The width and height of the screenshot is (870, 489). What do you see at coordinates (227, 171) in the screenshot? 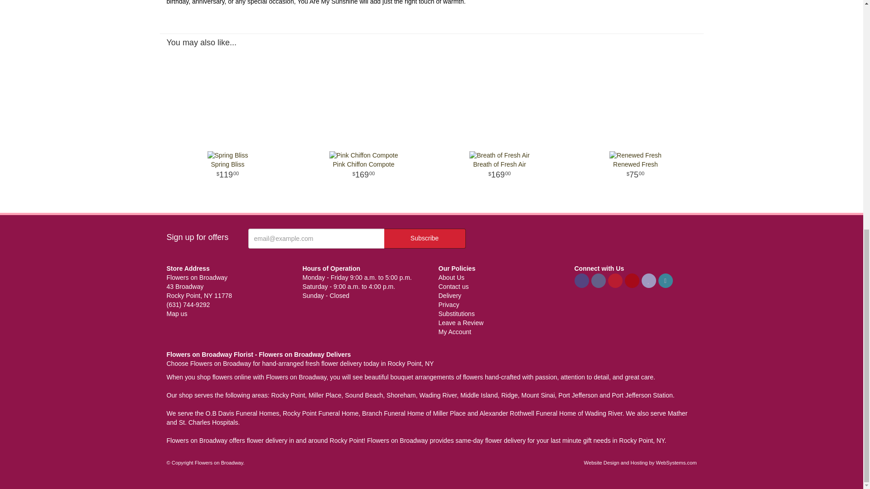
I see `Subscribe` at bounding box center [227, 171].